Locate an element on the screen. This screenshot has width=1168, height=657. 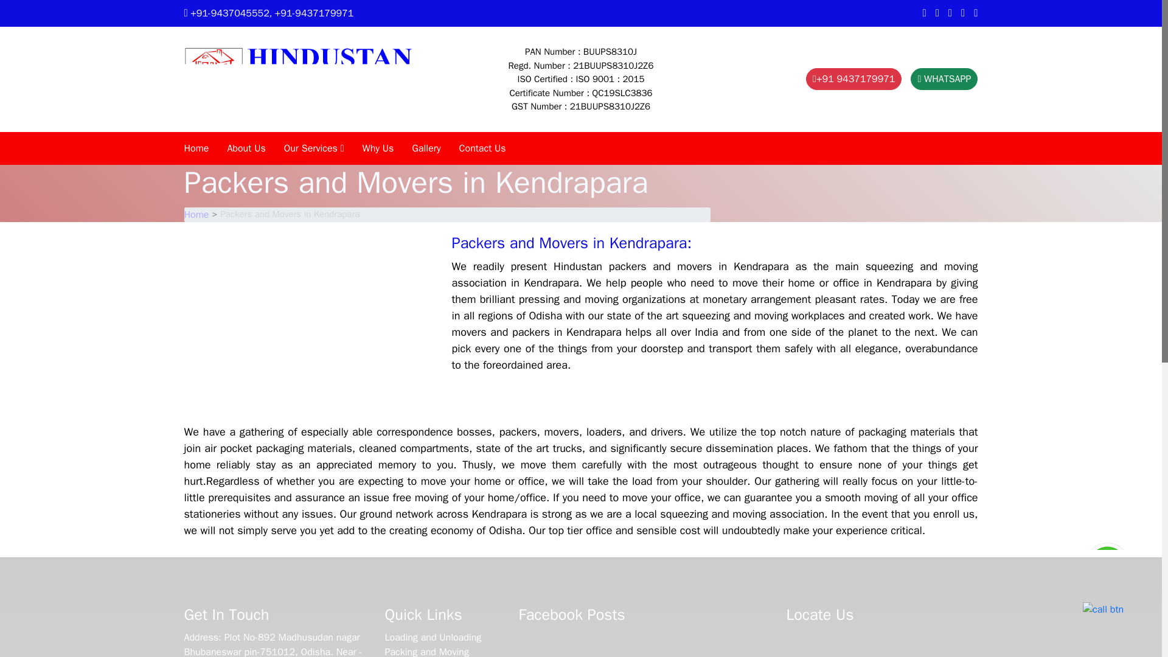
Why Us is located at coordinates (378, 148).